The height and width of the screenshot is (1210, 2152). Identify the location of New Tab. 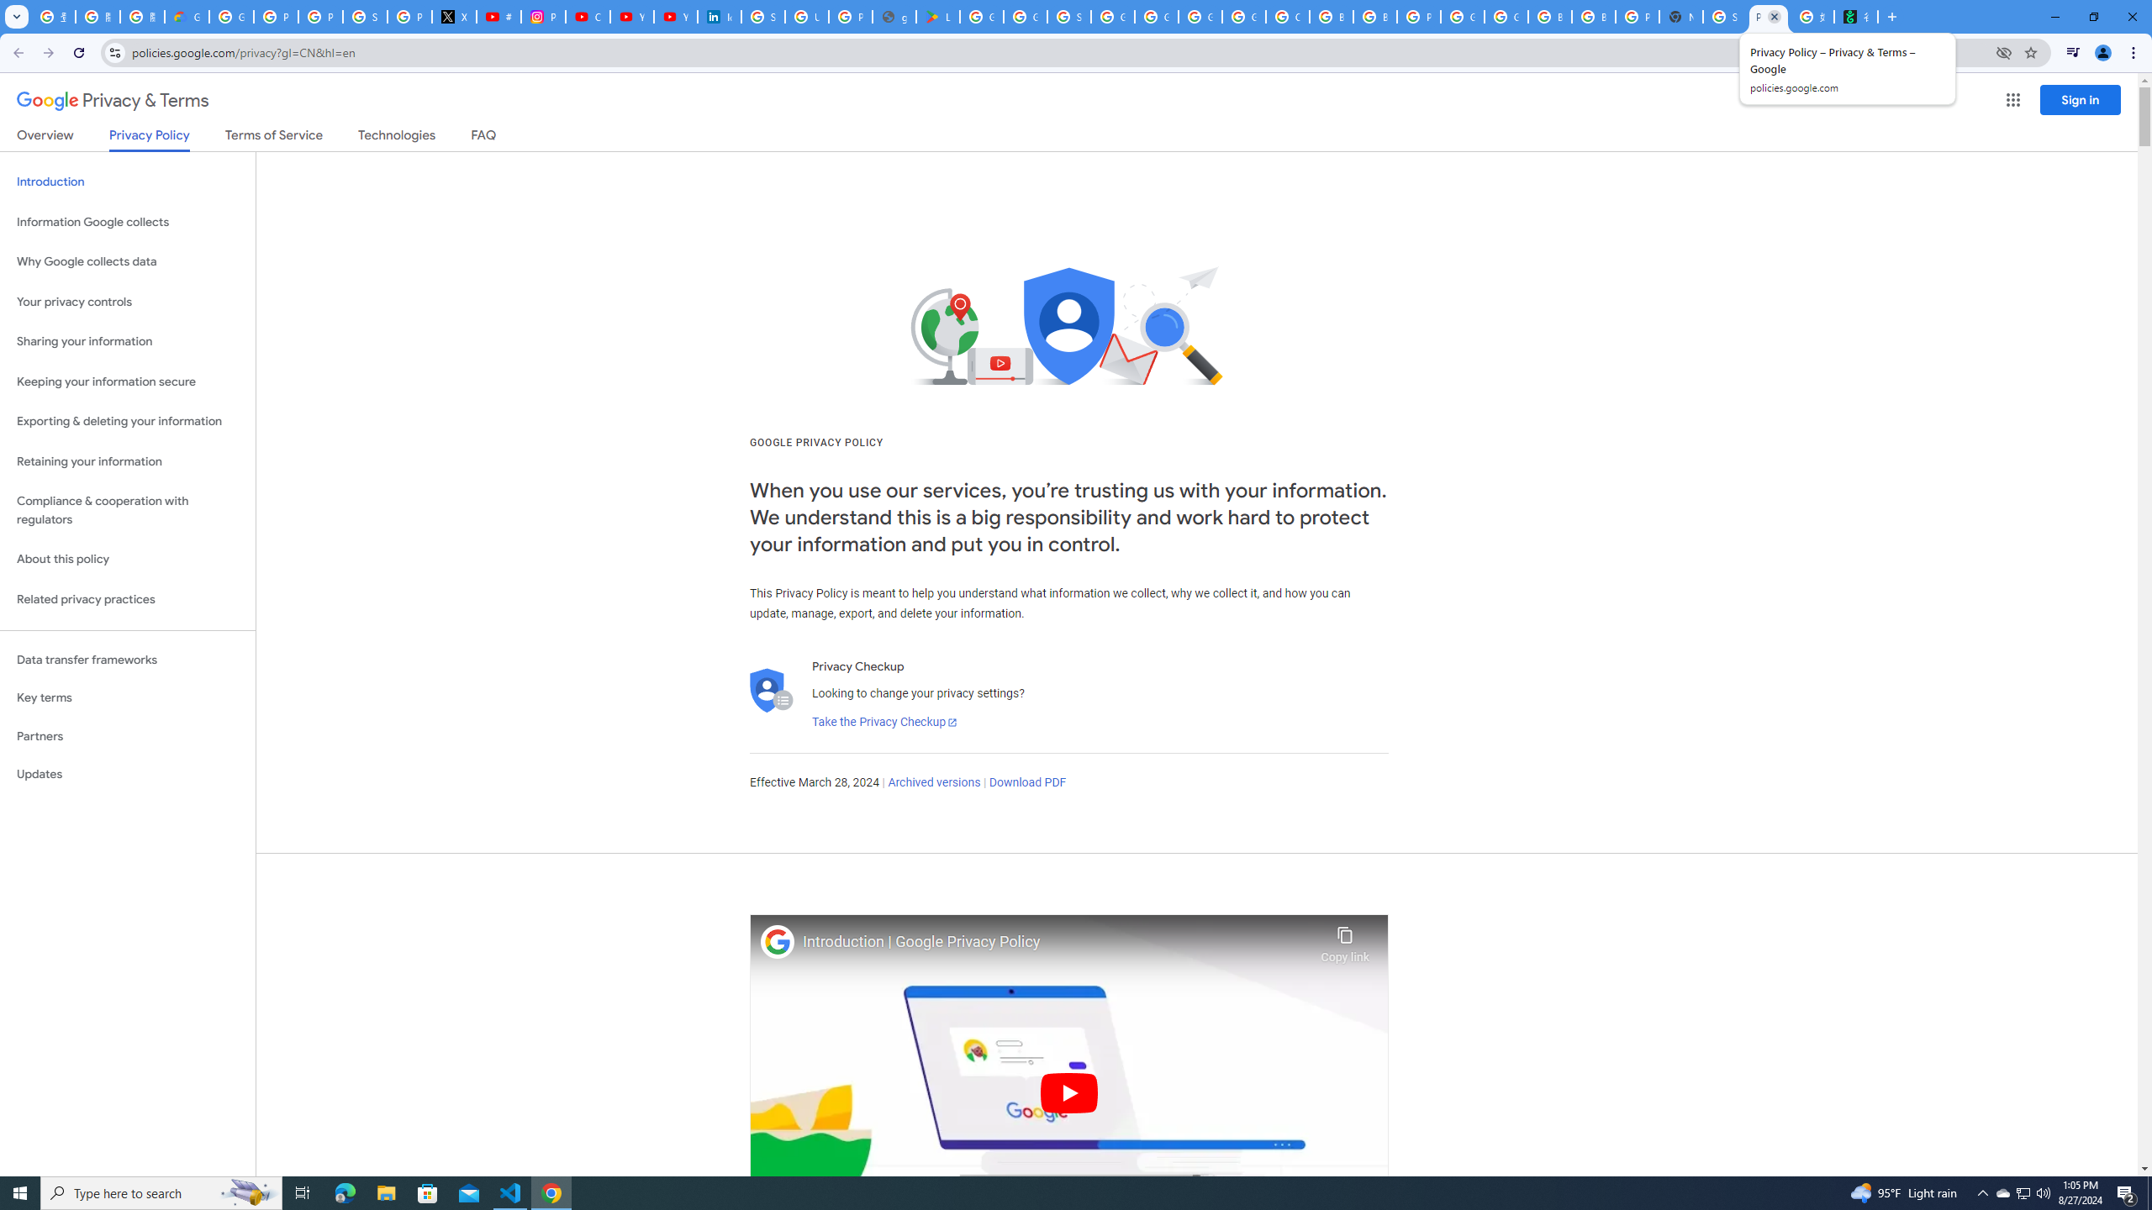
(1681, 17).